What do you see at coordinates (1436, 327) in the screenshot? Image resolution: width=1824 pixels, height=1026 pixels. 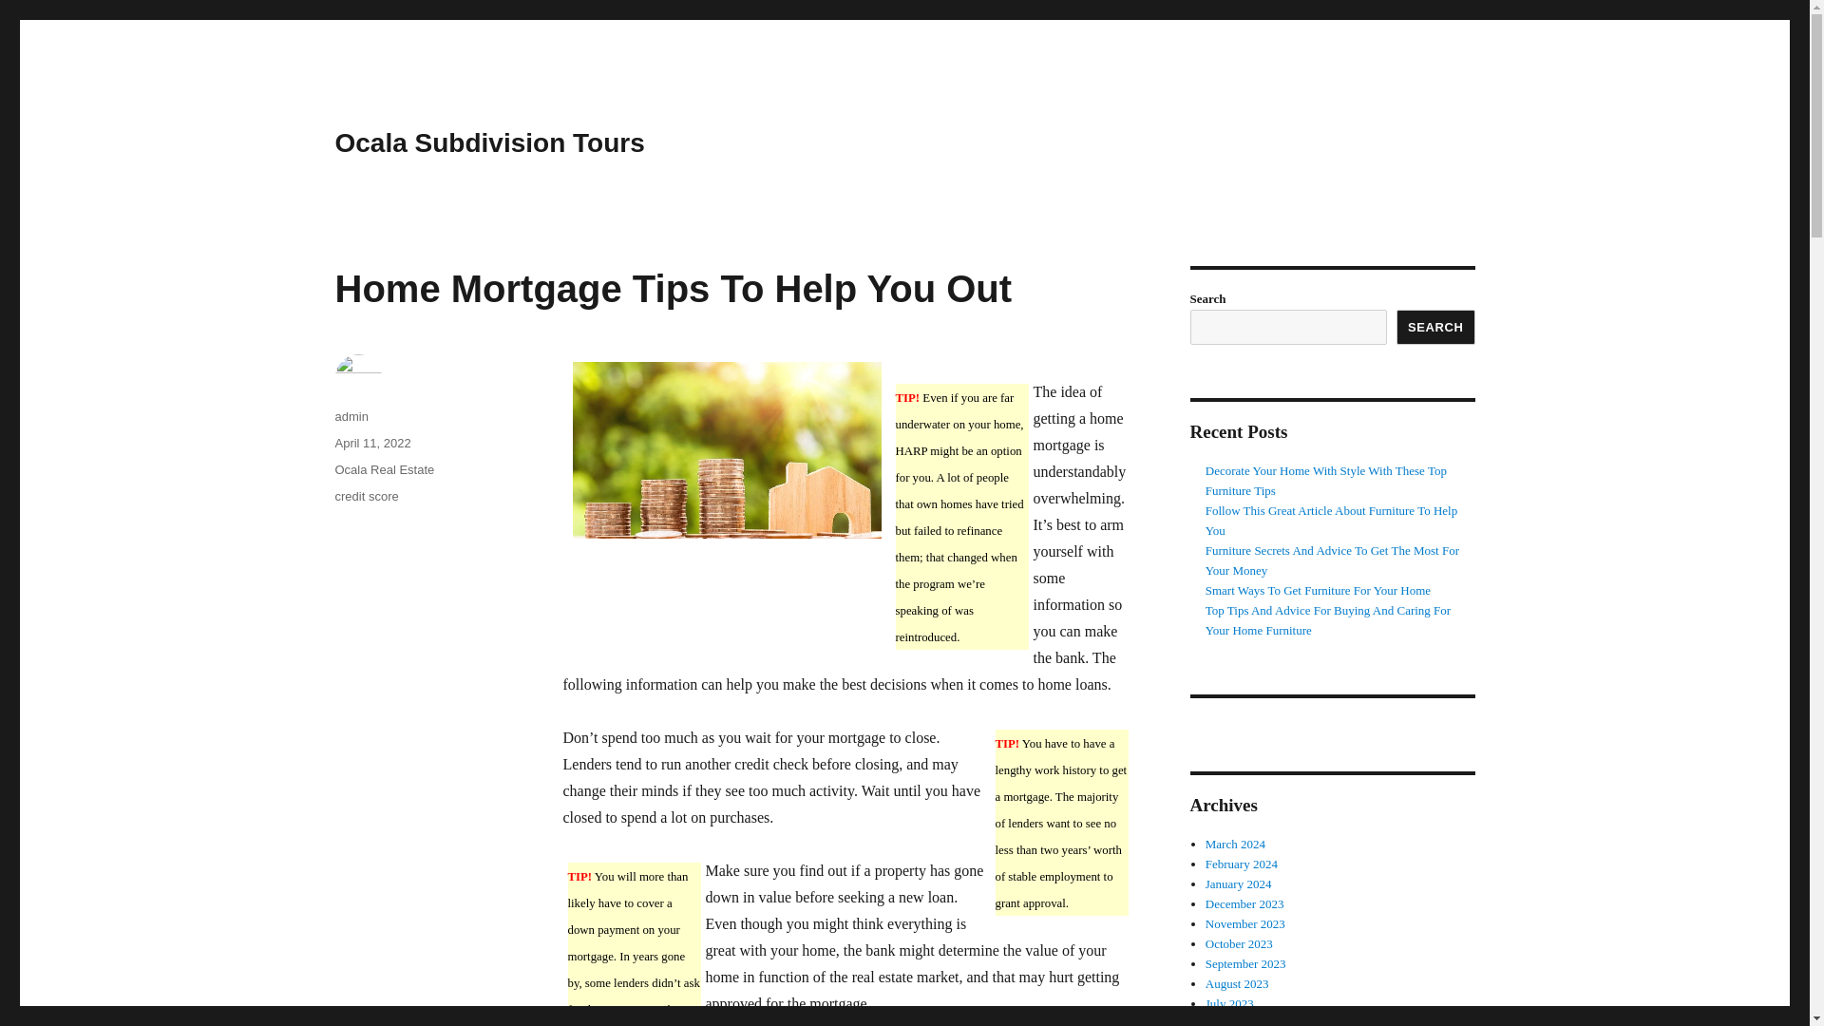 I see `SEARCH` at bounding box center [1436, 327].